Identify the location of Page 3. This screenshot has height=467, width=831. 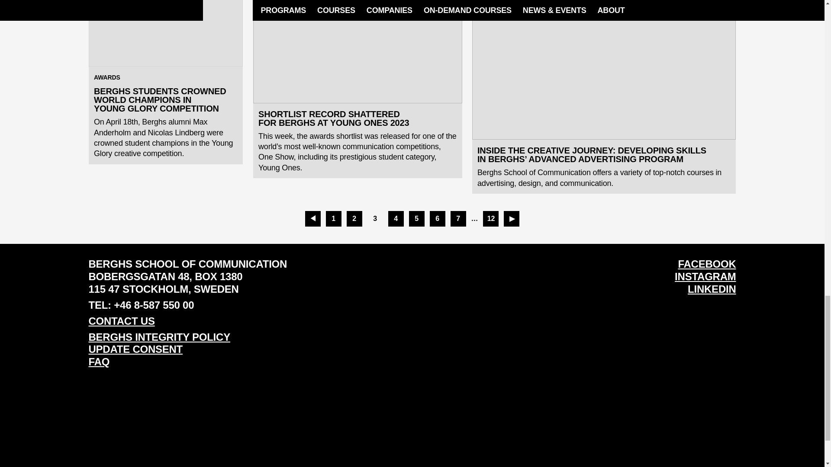
(375, 219).